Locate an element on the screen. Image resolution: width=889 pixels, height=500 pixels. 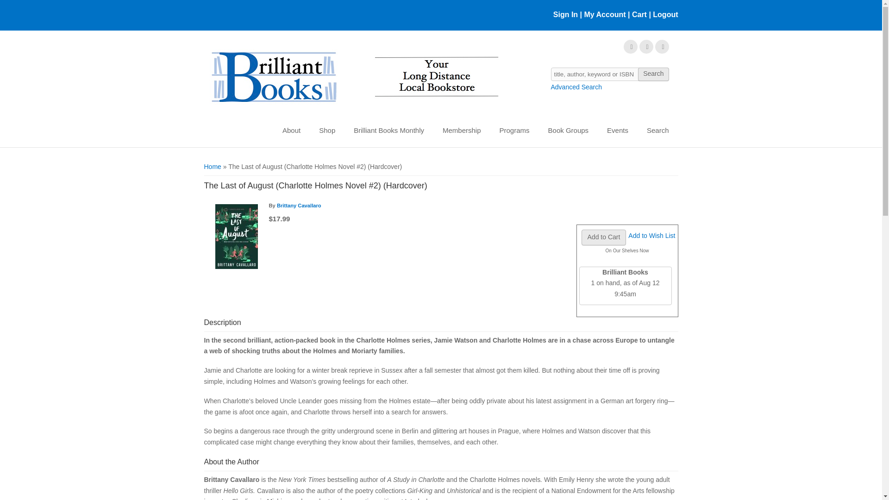
Enter the terms you wish to search for. is located at coordinates (610, 74).